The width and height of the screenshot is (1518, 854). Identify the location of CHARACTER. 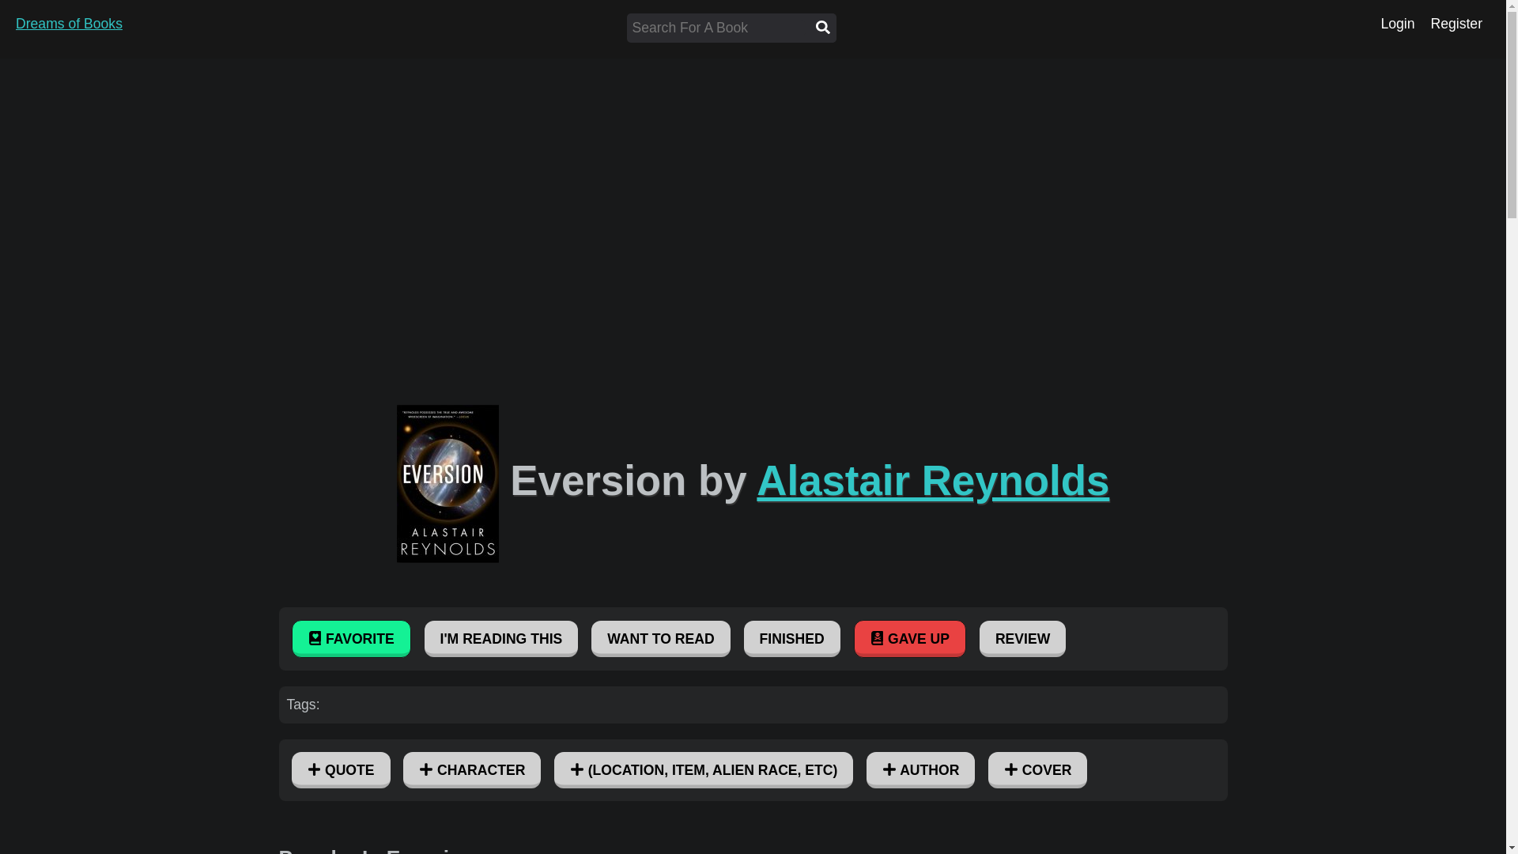
(471, 770).